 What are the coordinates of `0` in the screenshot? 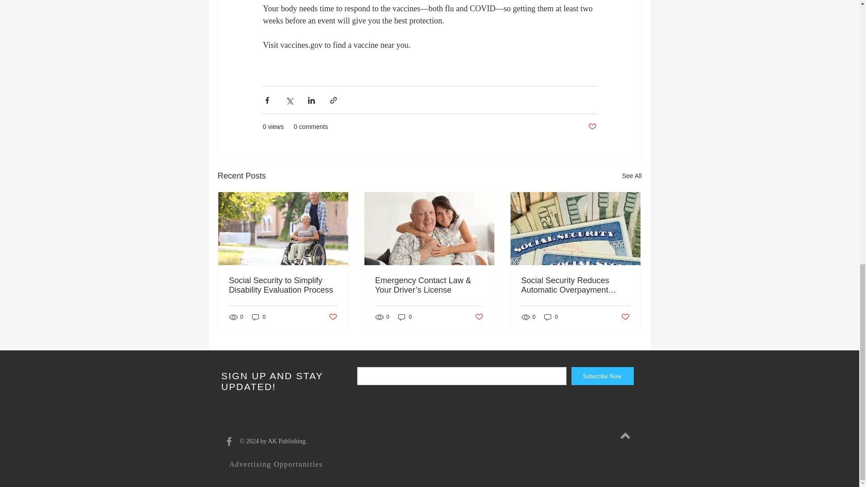 It's located at (551, 317).